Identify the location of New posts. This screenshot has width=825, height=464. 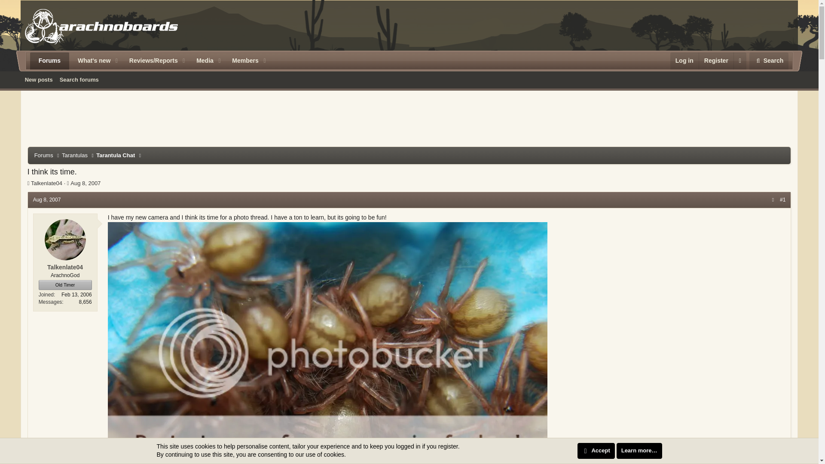
(39, 79).